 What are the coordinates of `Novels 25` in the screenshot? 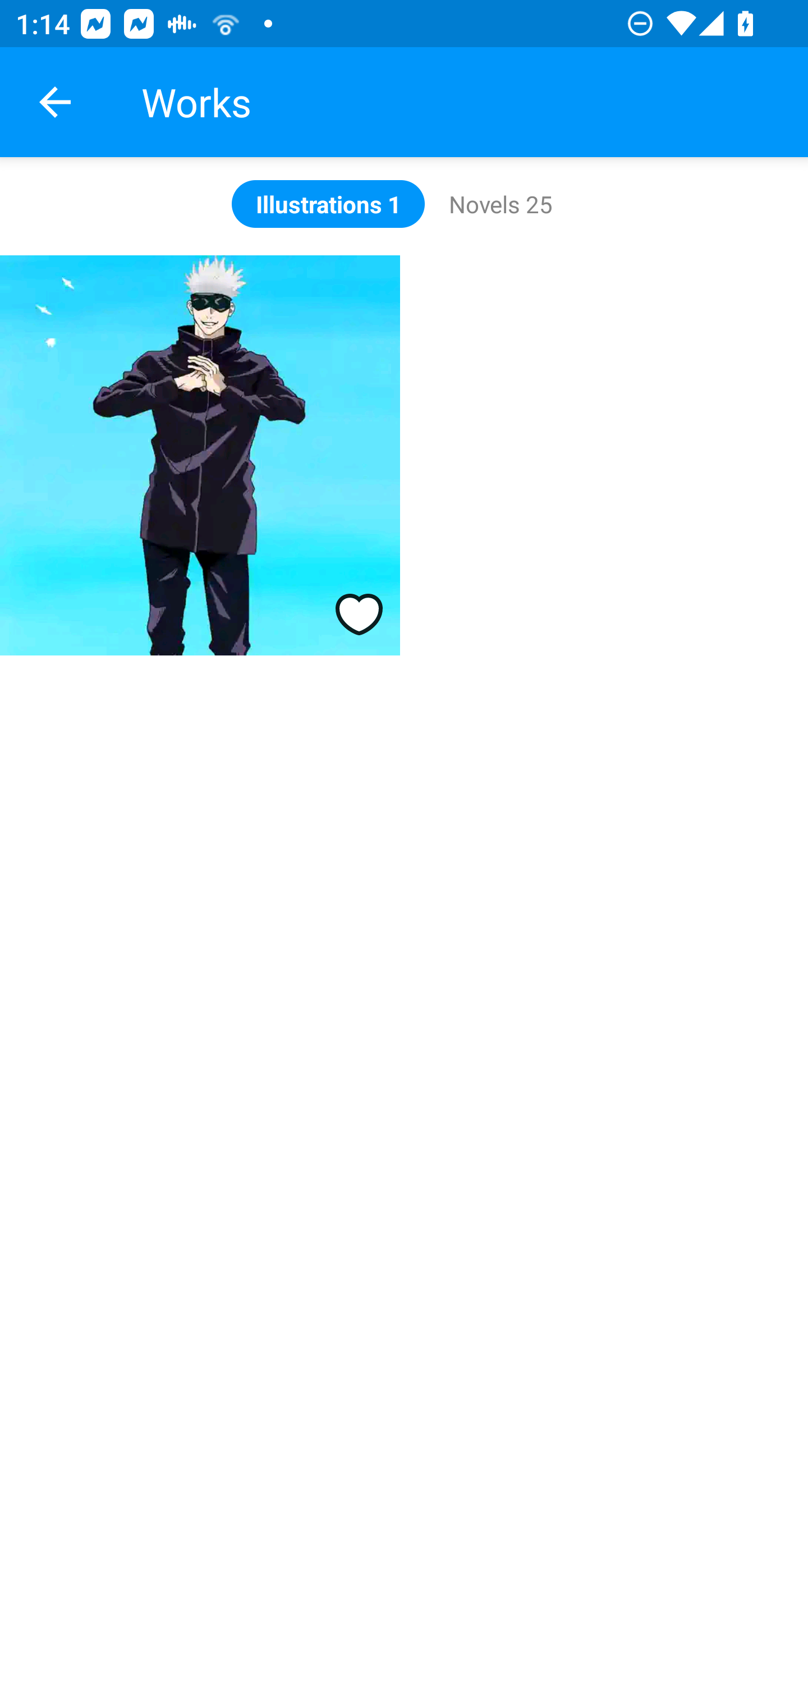 It's located at (501, 203).